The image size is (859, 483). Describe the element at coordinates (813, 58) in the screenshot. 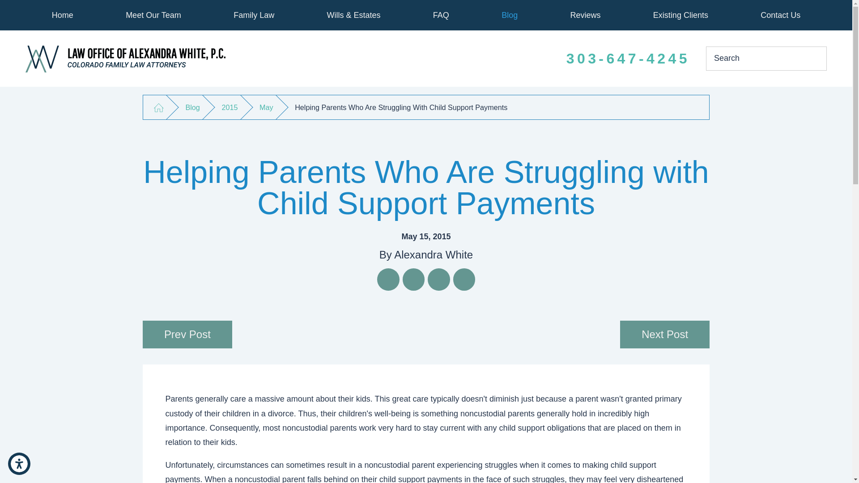

I see `Search Icon` at that location.